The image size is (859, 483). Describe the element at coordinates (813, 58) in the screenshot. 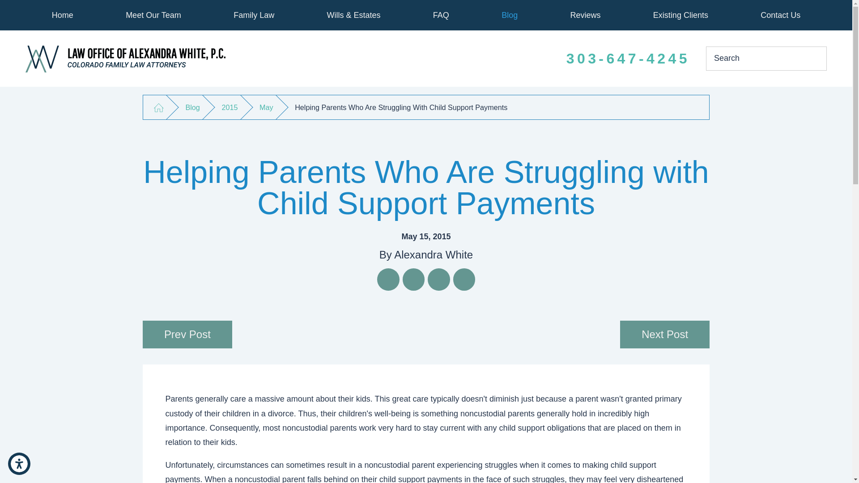

I see `Search Icon` at that location.